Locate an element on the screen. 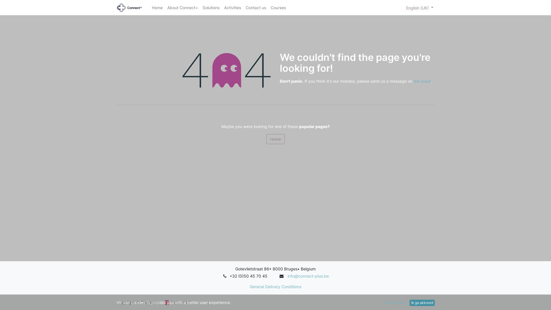 The image size is (551, 310). Home is located at coordinates (157, 7).